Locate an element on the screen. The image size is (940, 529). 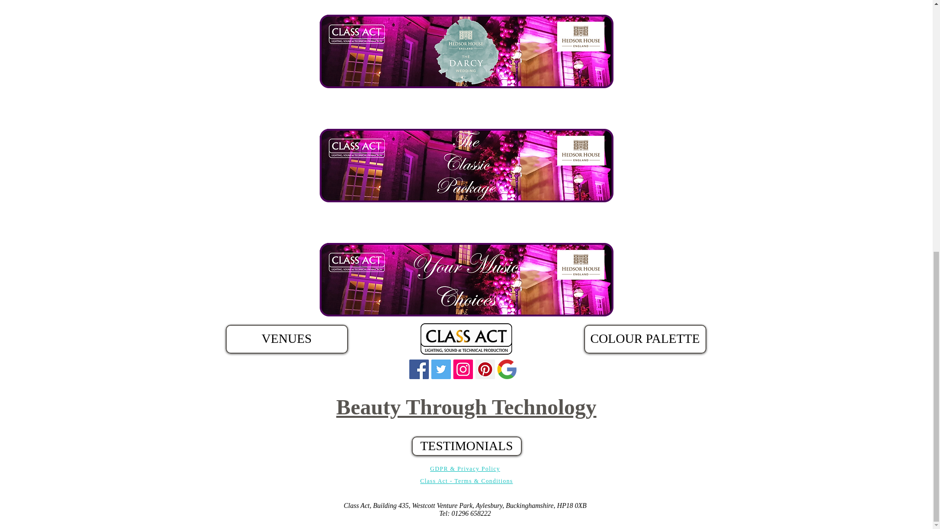
Beauty Through Technology is located at coordinates (466, 407).